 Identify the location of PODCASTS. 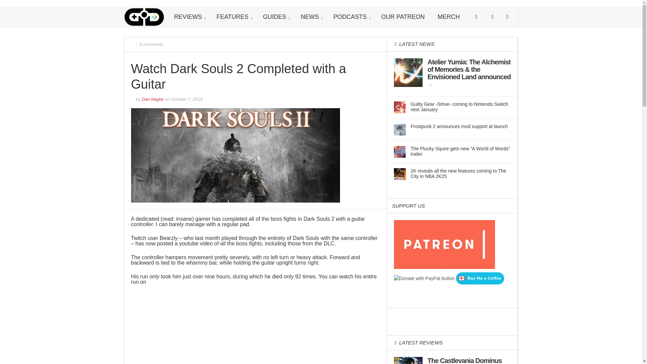
(350, 17).